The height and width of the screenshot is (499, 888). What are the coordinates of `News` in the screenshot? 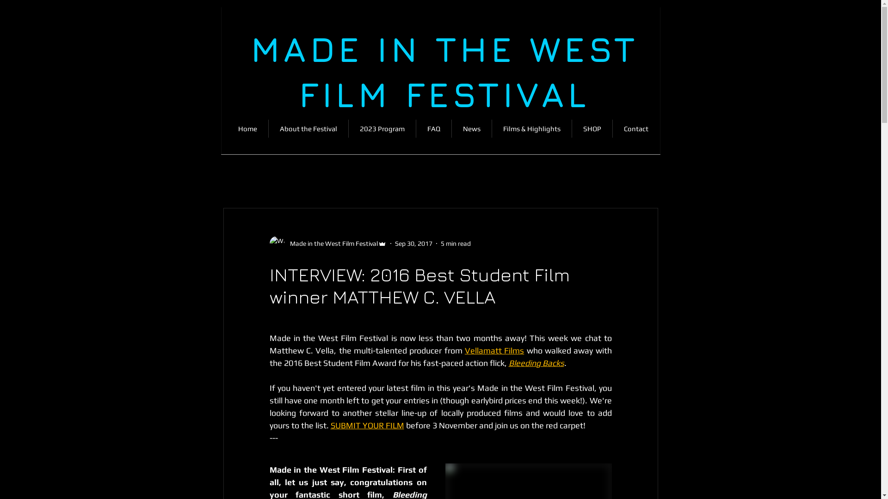 It's located at (471, 128).